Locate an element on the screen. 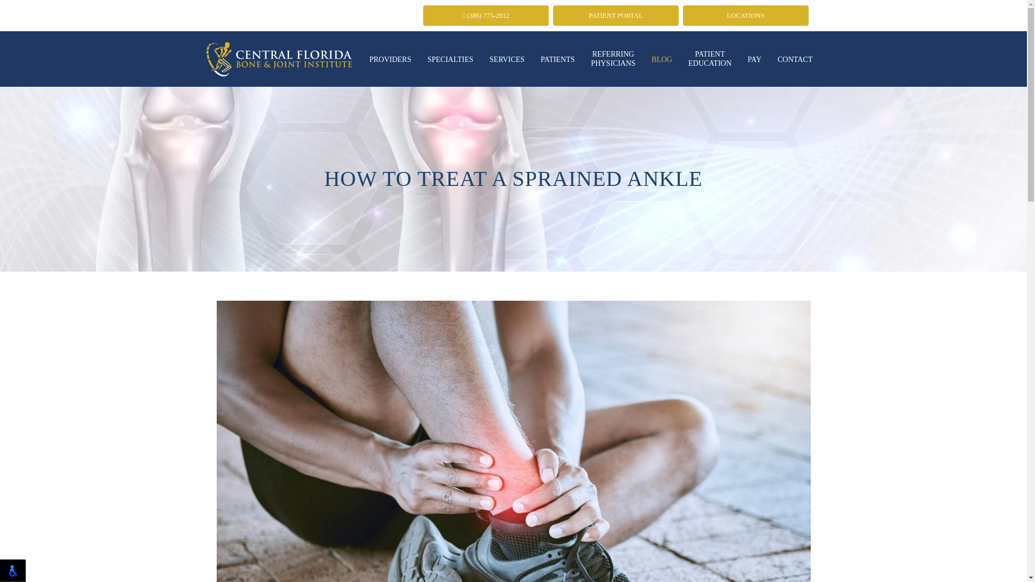 The image size is (1035, 582). Providers is located at coordinates (662, 60).